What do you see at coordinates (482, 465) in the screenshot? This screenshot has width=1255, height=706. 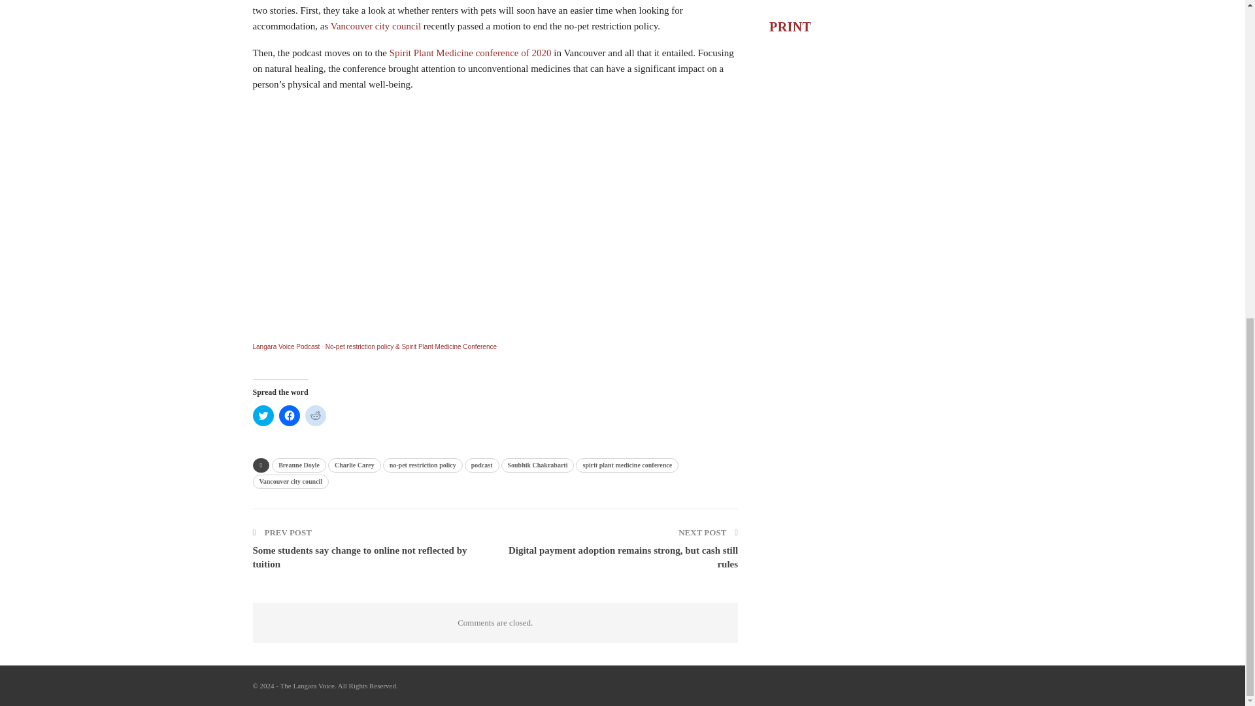 I see `podcast` at bounding box center [482, 465].